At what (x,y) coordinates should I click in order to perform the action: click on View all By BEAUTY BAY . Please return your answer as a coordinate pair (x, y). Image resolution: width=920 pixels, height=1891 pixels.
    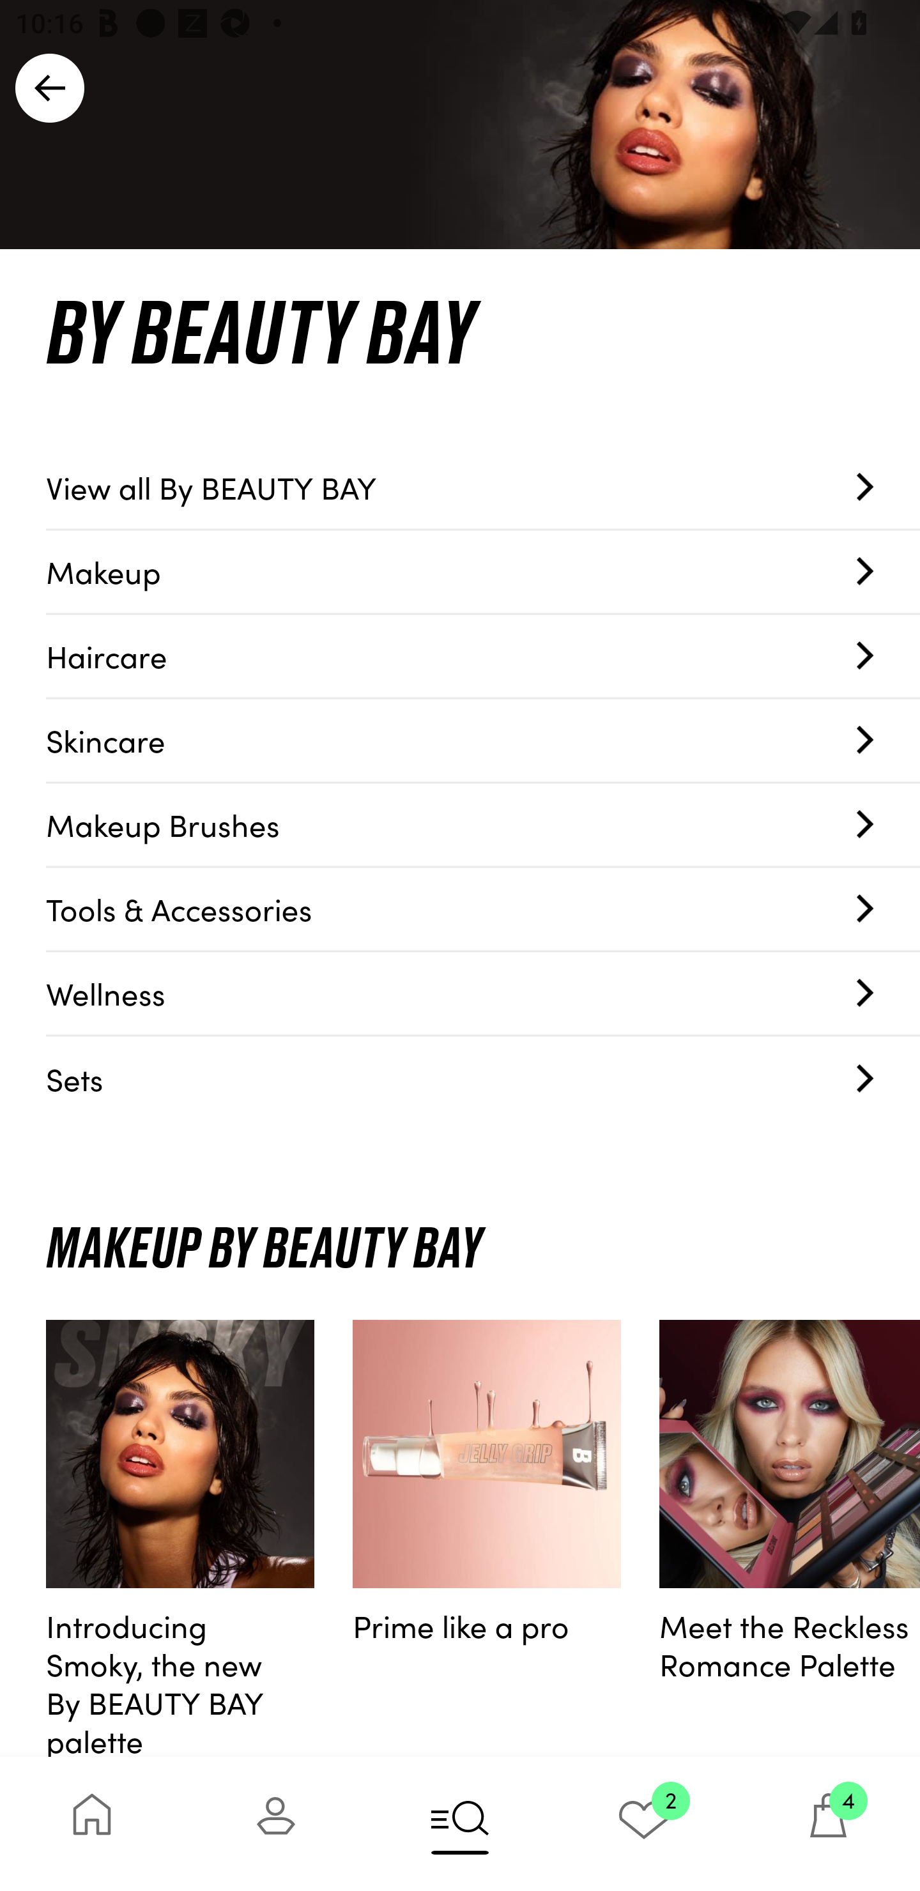
    Looking at the image, I should click on (483, 487).